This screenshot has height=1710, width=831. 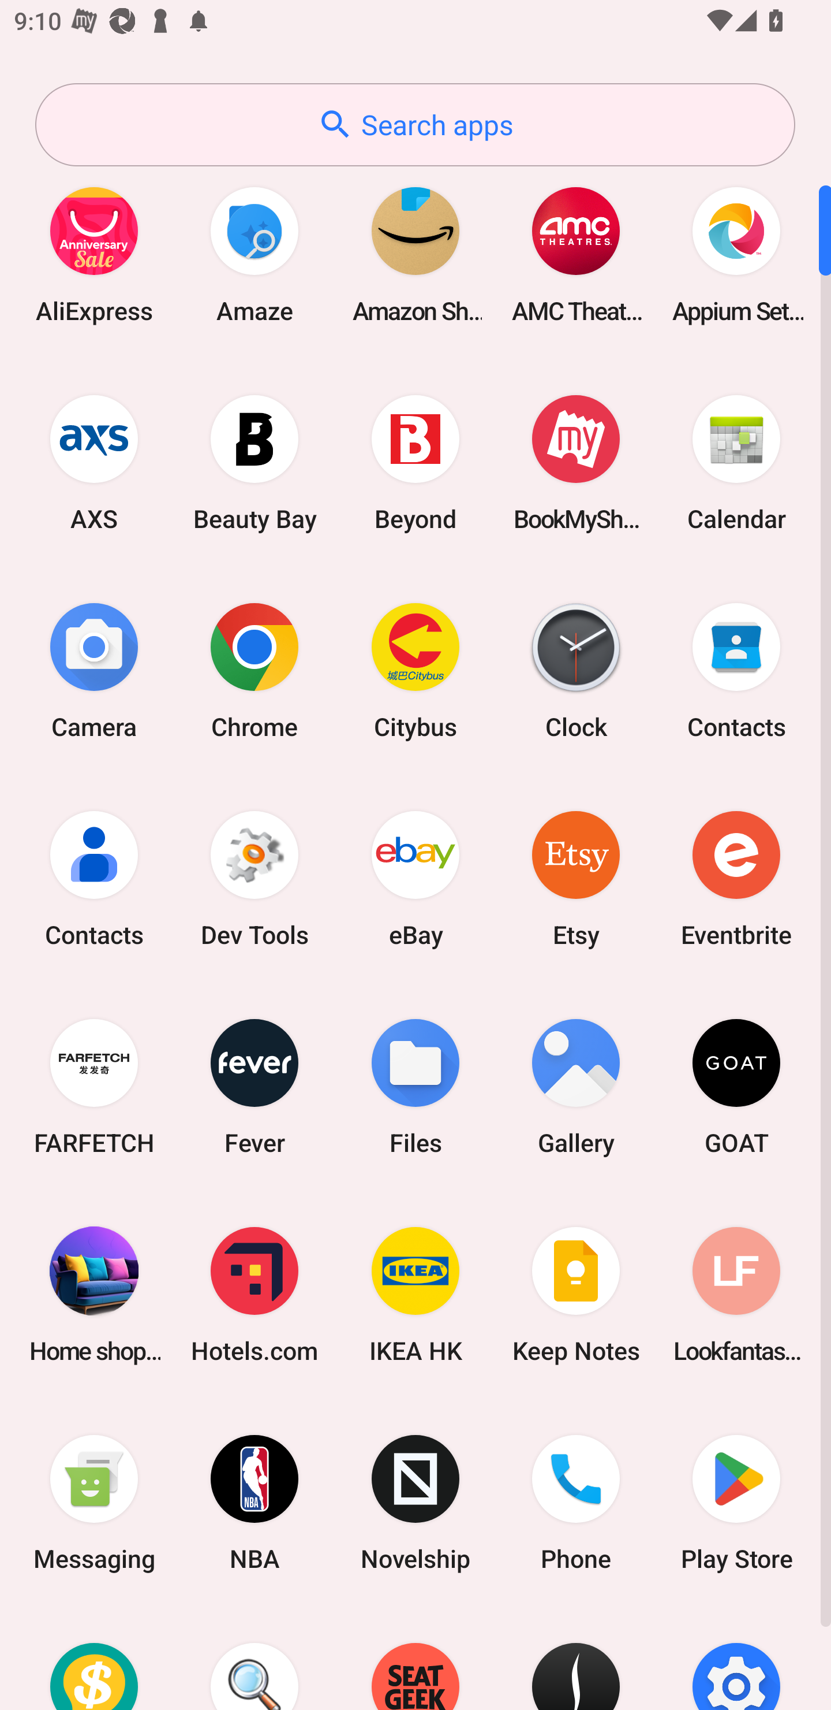 I want to click on Contacts, so click(x=94, y=878).